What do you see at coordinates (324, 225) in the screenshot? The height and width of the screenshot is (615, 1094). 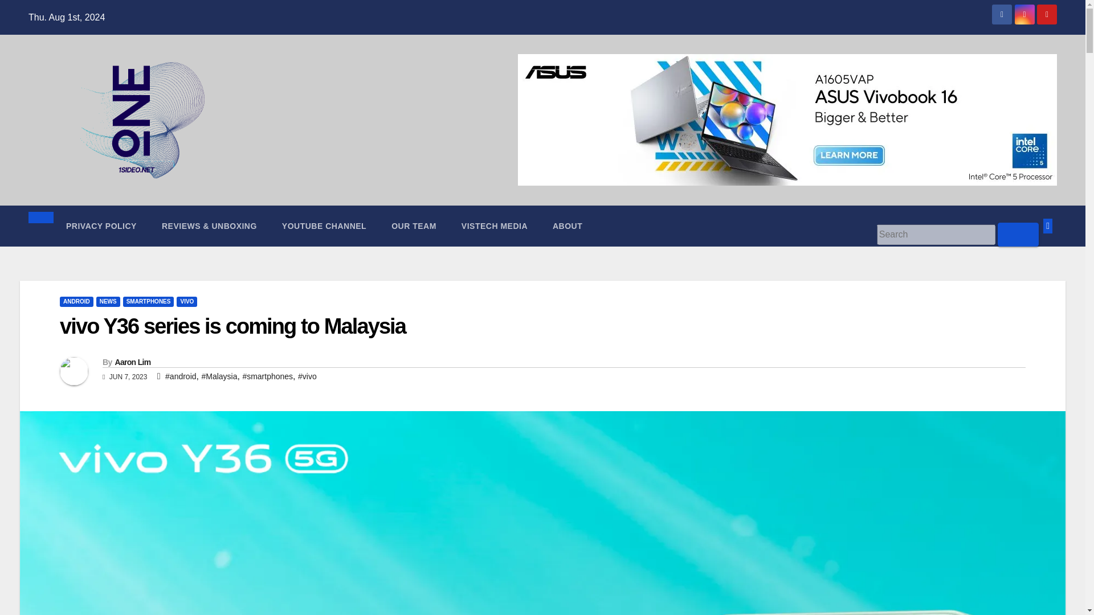 I see `YouTube Channel` at bounding box center [324, 225].